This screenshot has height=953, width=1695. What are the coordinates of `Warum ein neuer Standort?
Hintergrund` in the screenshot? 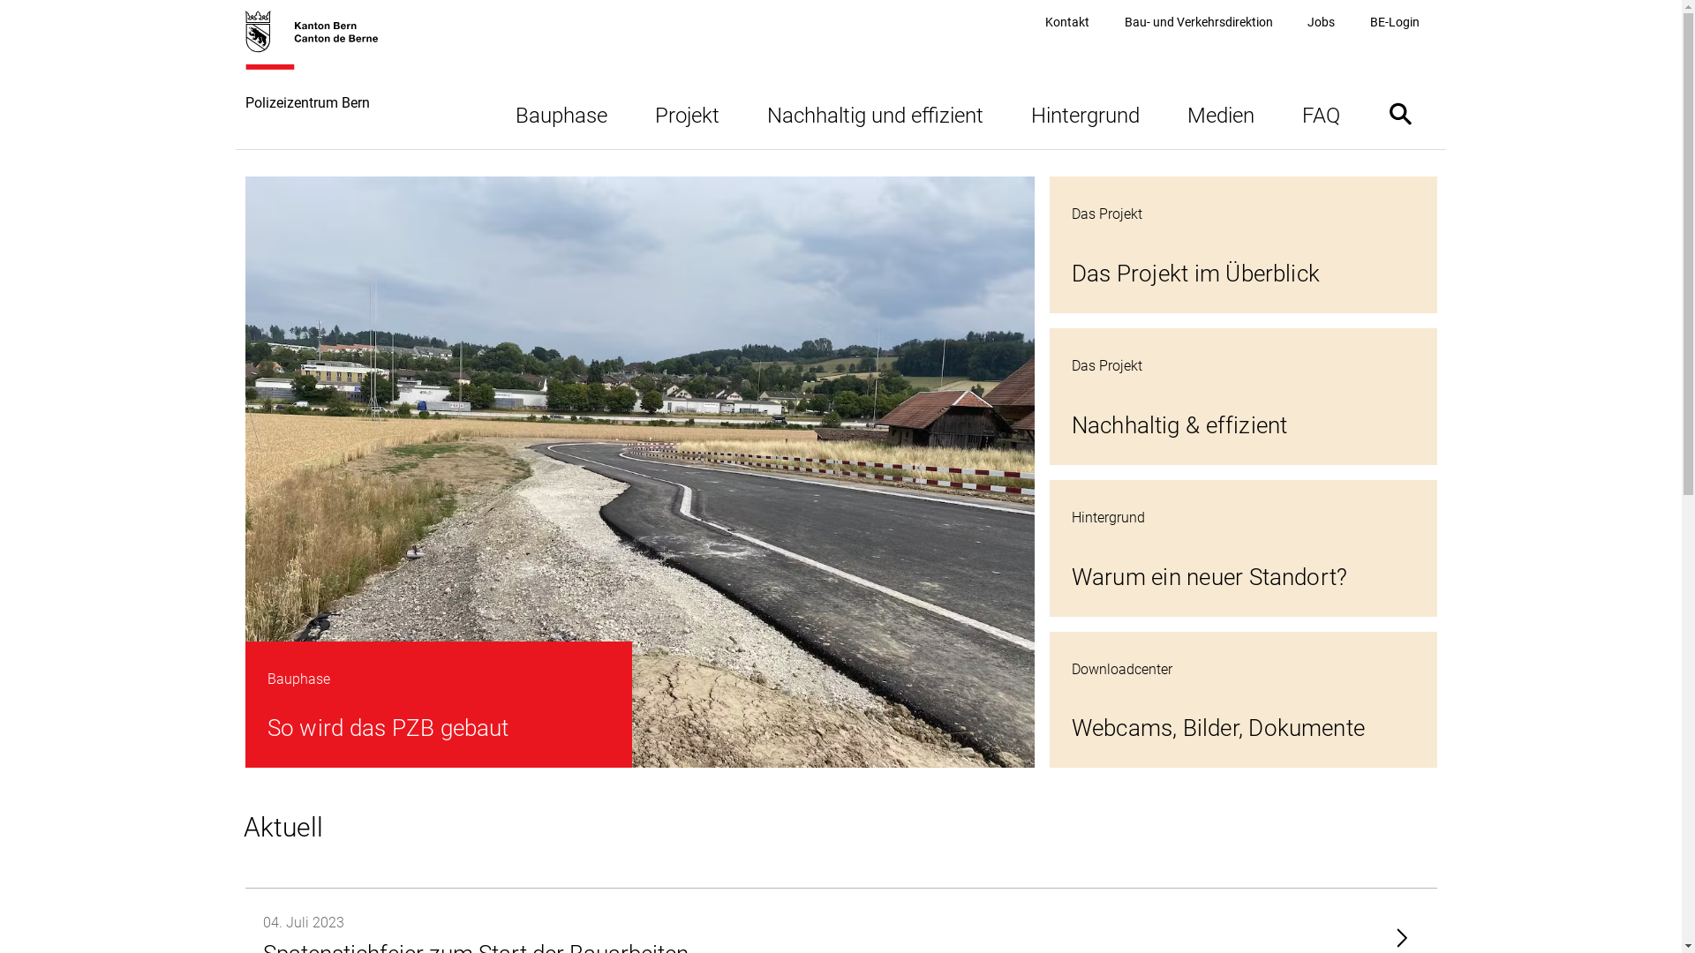 It's located at (1243, 549).